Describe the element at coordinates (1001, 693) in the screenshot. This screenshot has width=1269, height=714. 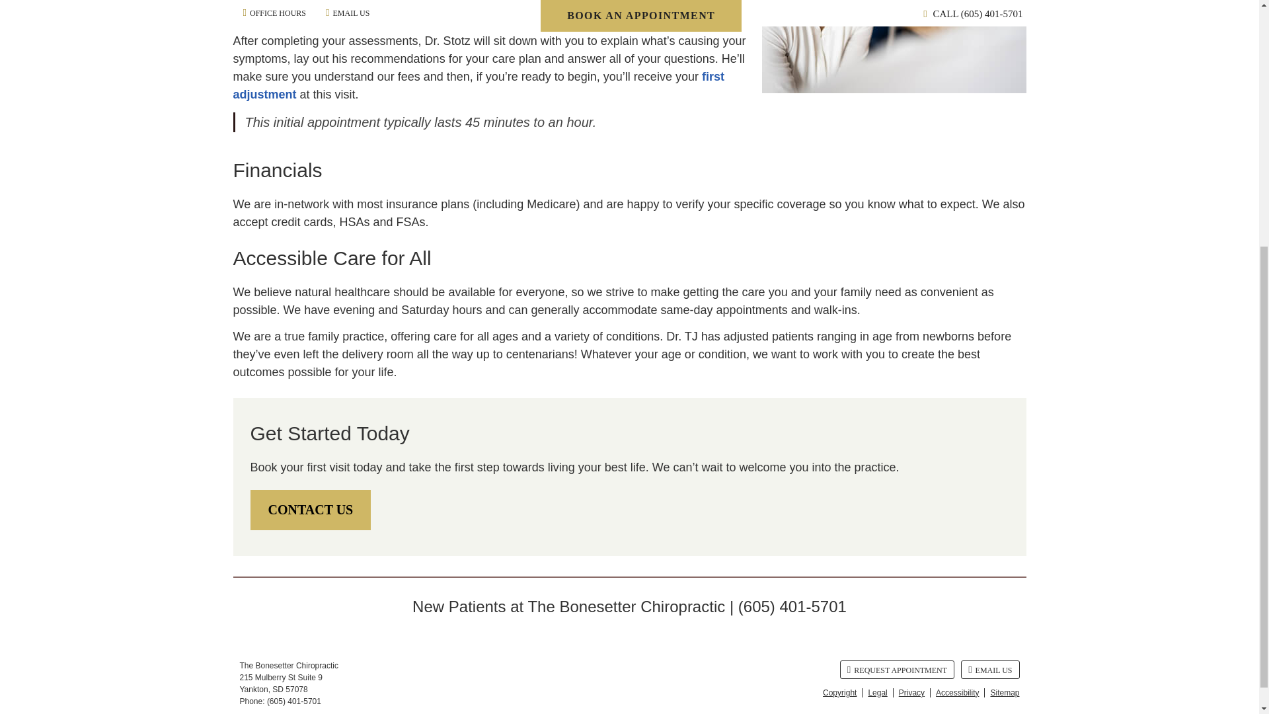
I see `Sitemap` at that location.